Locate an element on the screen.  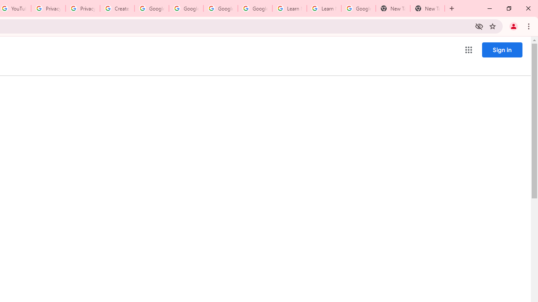
New Tab is located at coordinates (393, 8).